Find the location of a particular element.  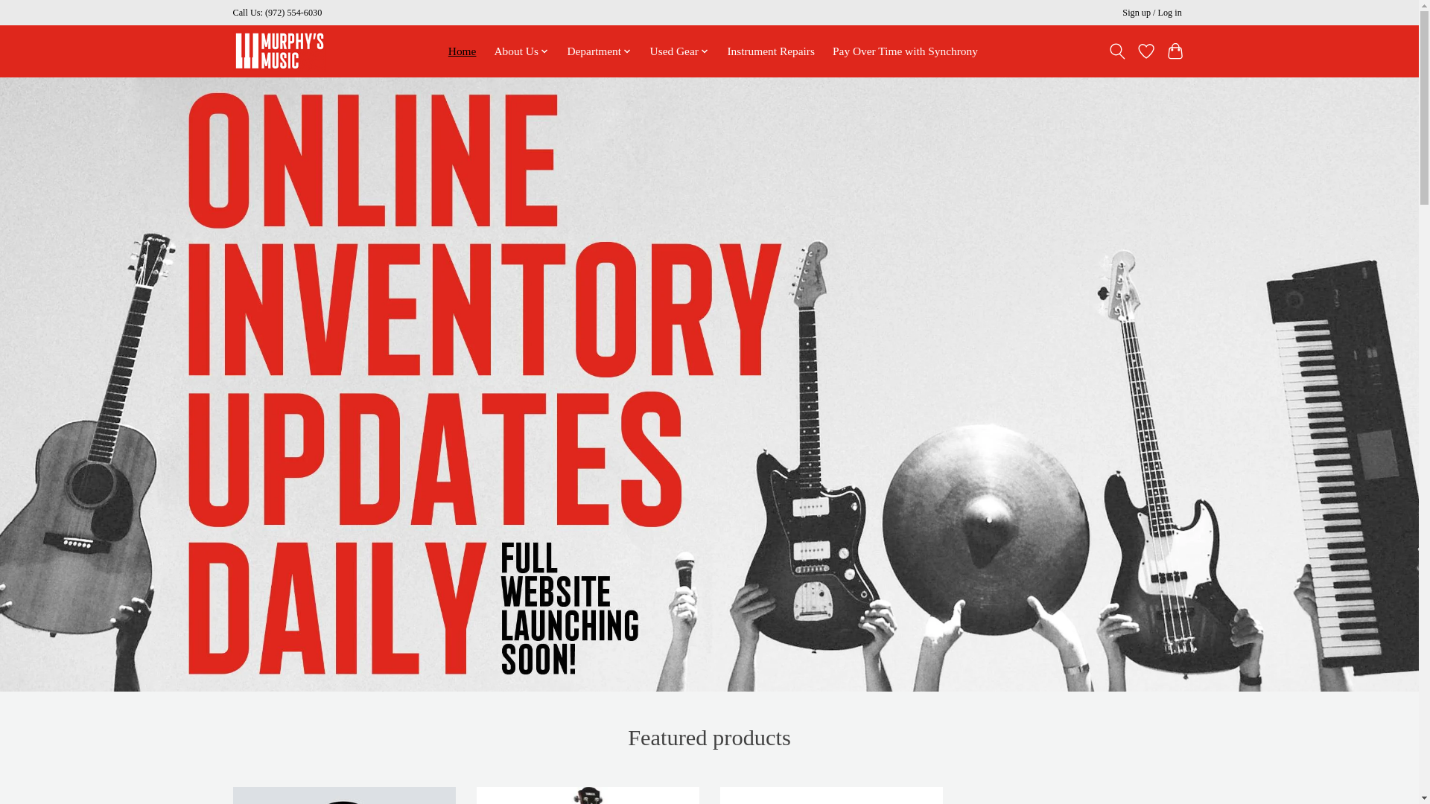

About Us is located at coordinates (521, 51).